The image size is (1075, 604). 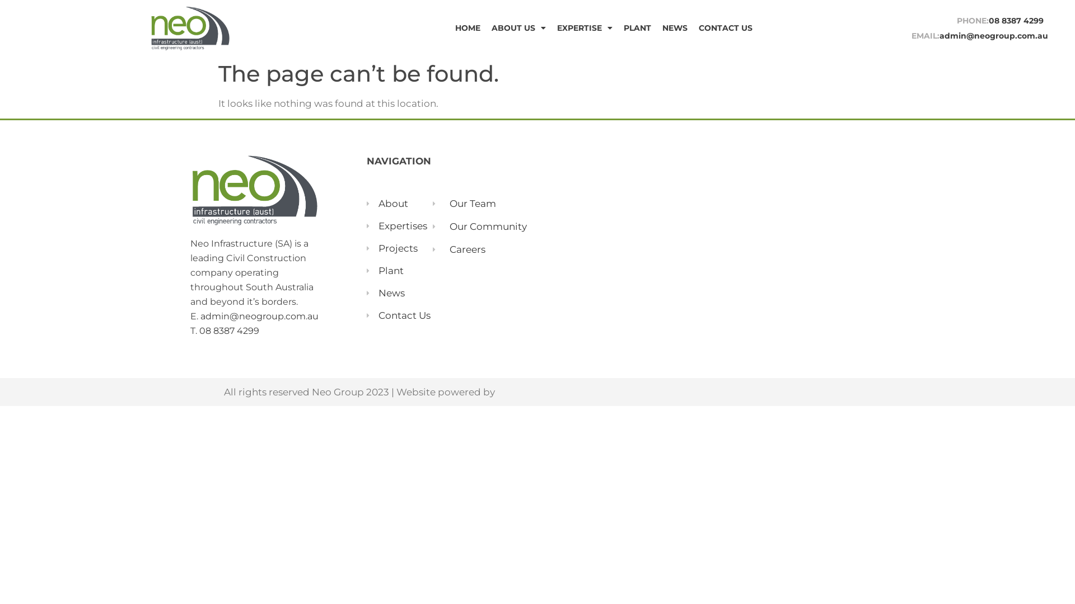 I want to click on 08 8387 4299, so click(x=230, y=331).